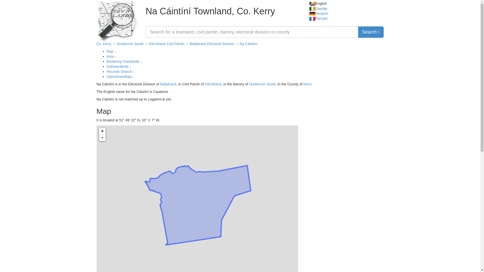 The height and width of the screenshot is (272, 484). What do you see at coordinates (168, 84) in the screenshot?
I see `Ballybrack` at bounding box center [168, 84].